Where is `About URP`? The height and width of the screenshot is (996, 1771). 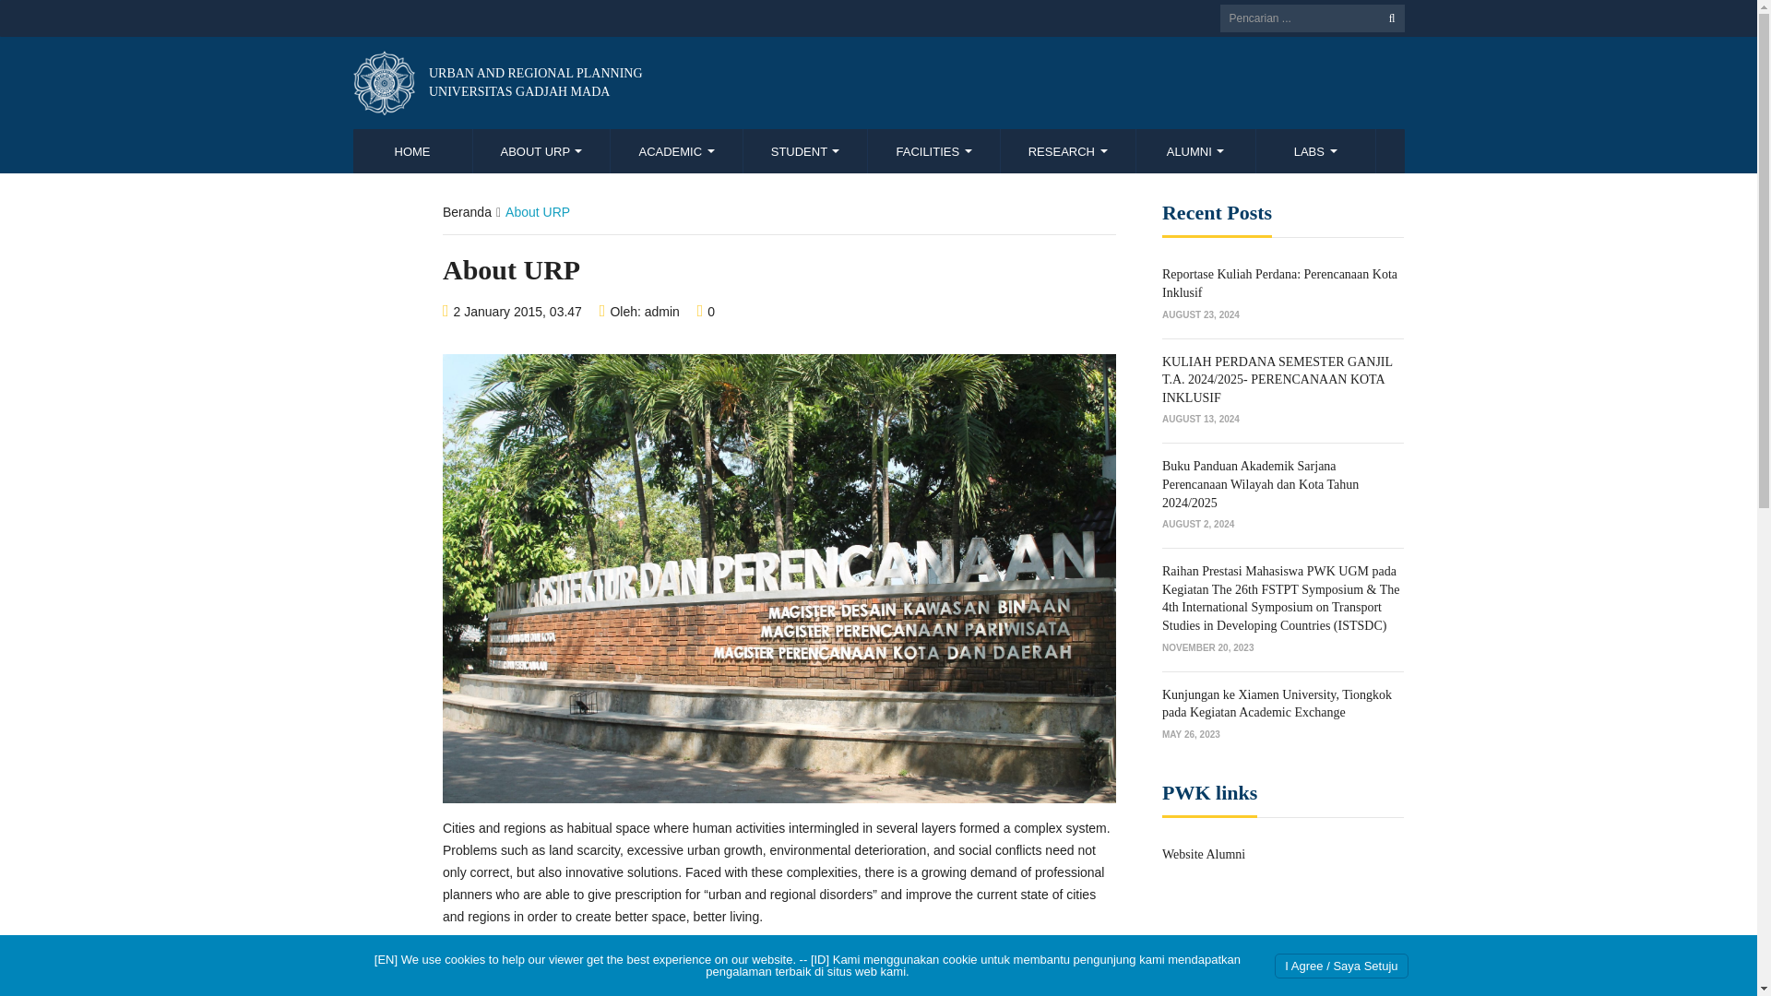 About URP is located at coordinates (933, 151).